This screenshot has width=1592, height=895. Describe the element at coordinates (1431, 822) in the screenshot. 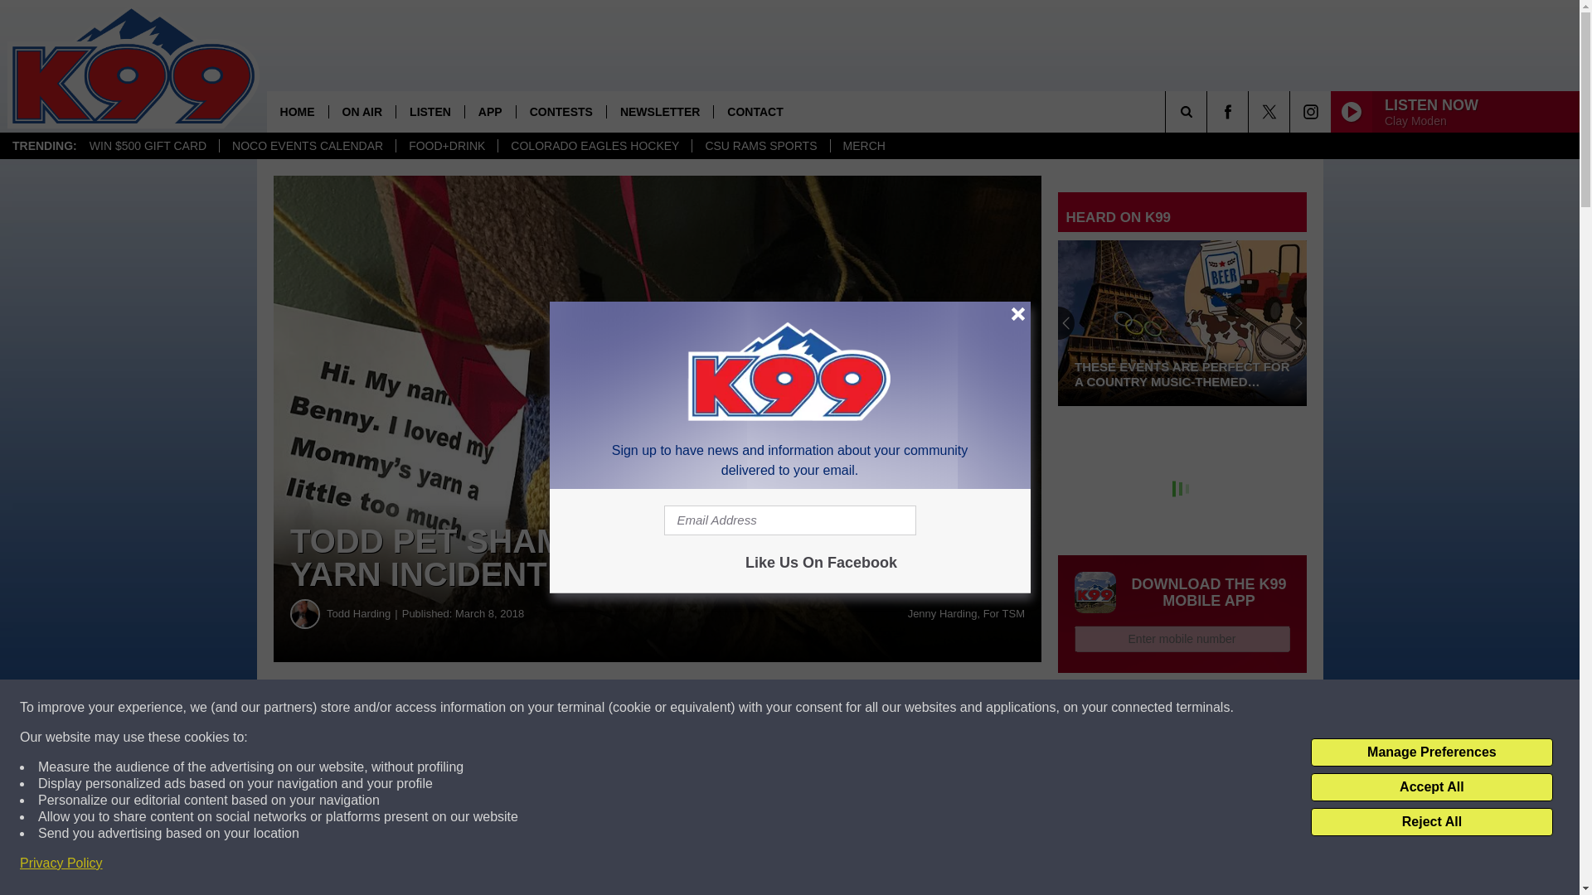

I see `Reject All` at that location.